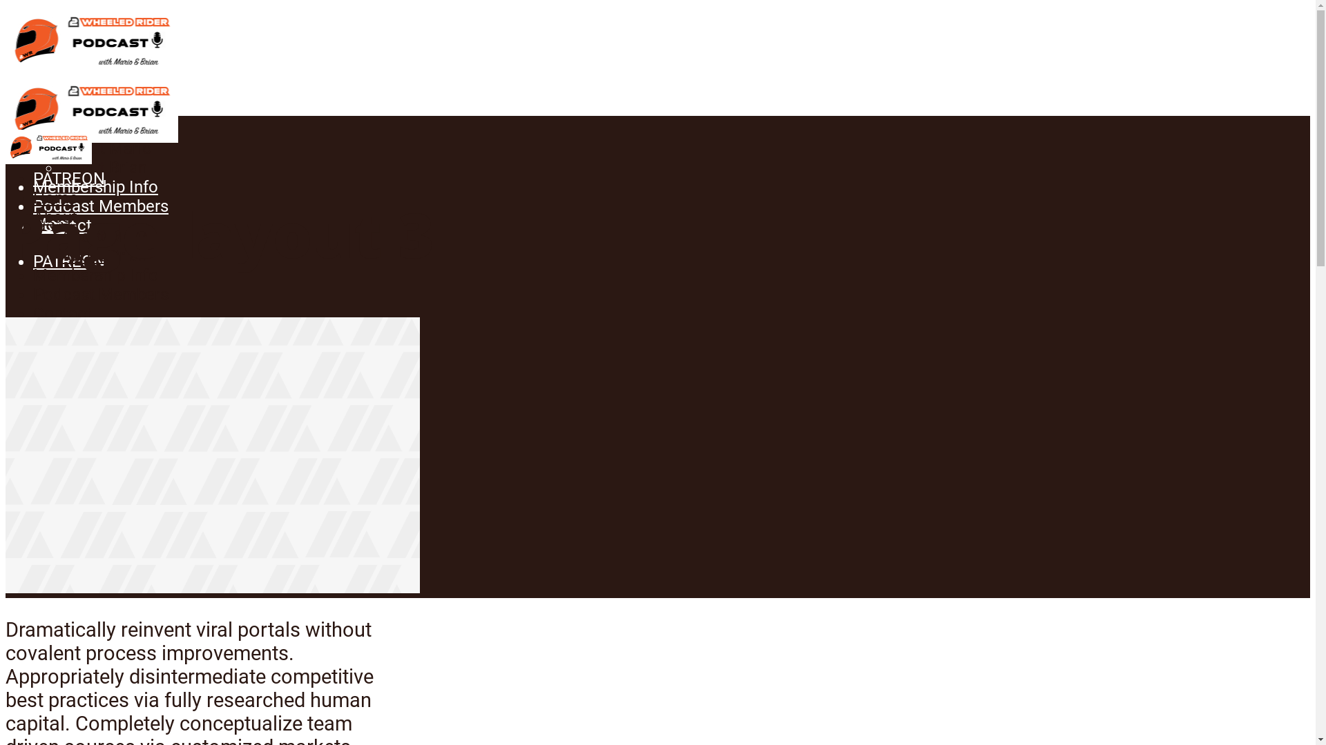 The height and width of the screenshot is (745, 1326). What do you see at coordinates (69, 179) in the screenshot?
I see `PATREON` at bounding box center [69, 179].